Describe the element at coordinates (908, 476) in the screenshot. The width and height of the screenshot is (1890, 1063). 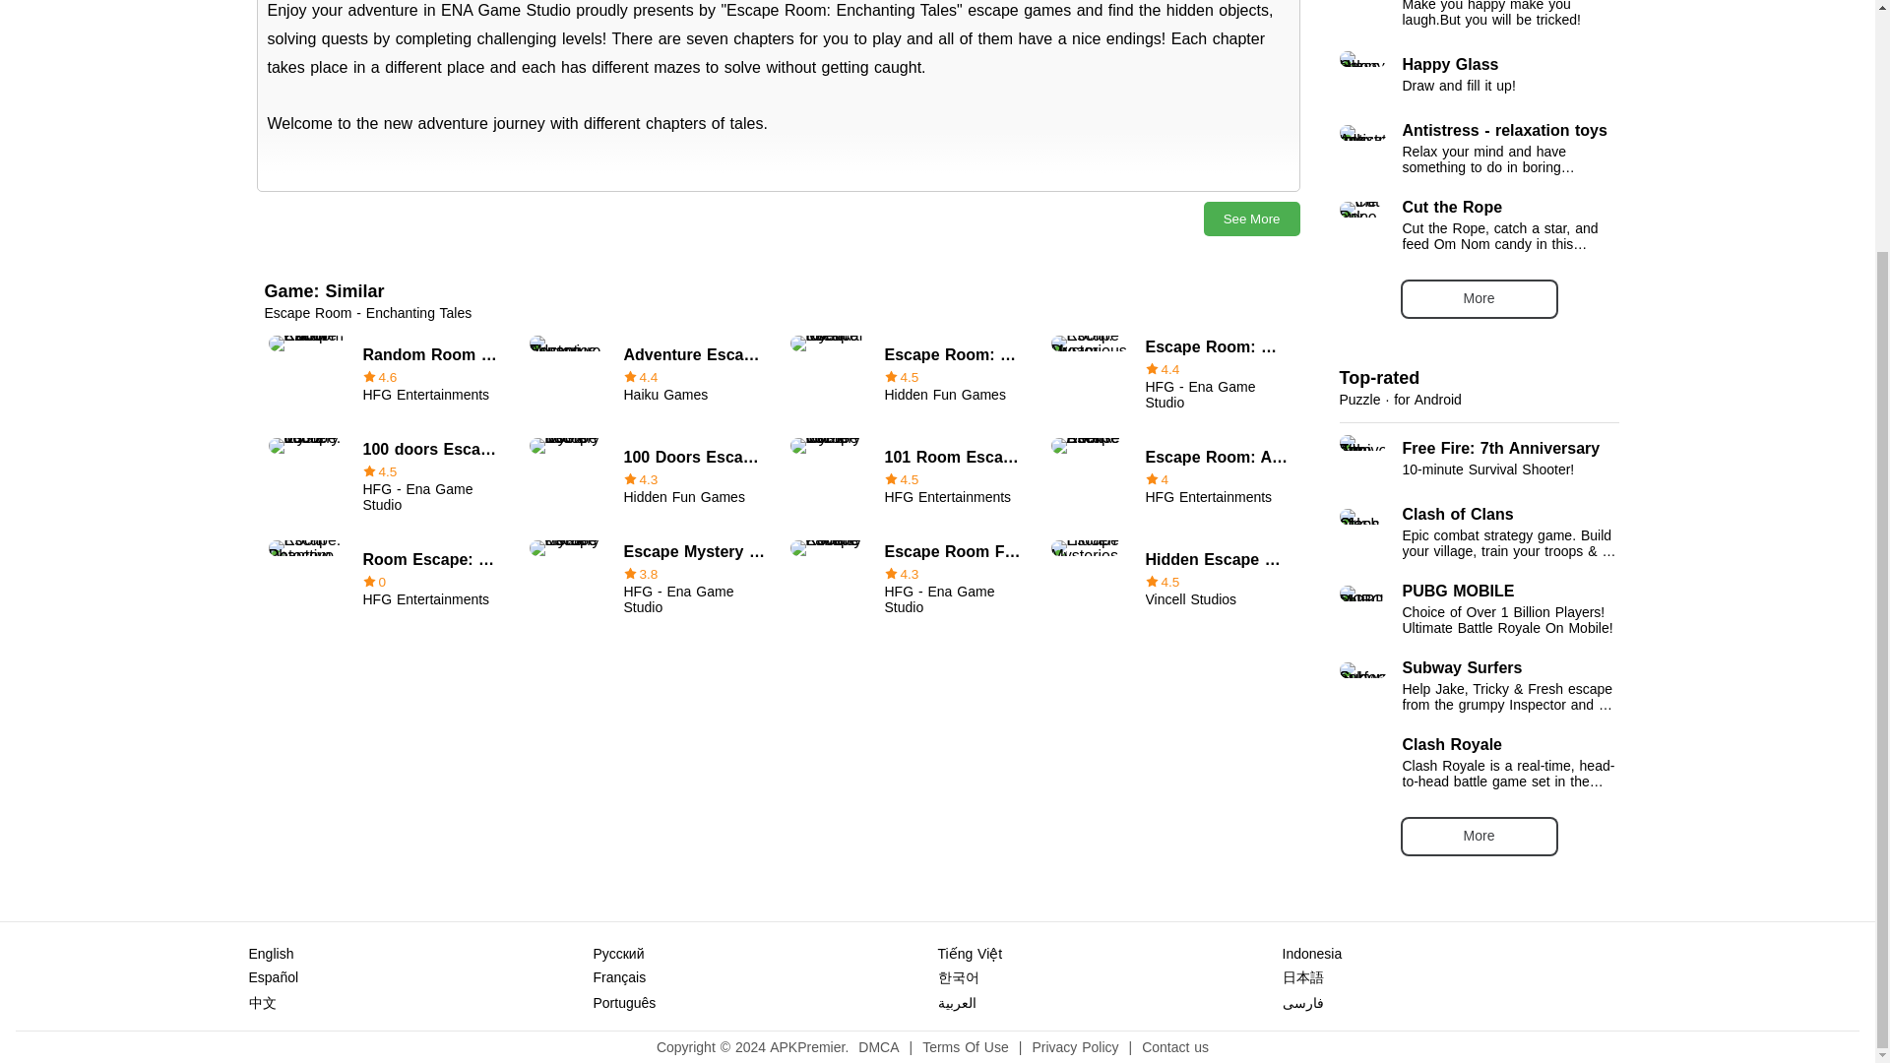
I see `101 Room Escape Game - Mystery` at that location.